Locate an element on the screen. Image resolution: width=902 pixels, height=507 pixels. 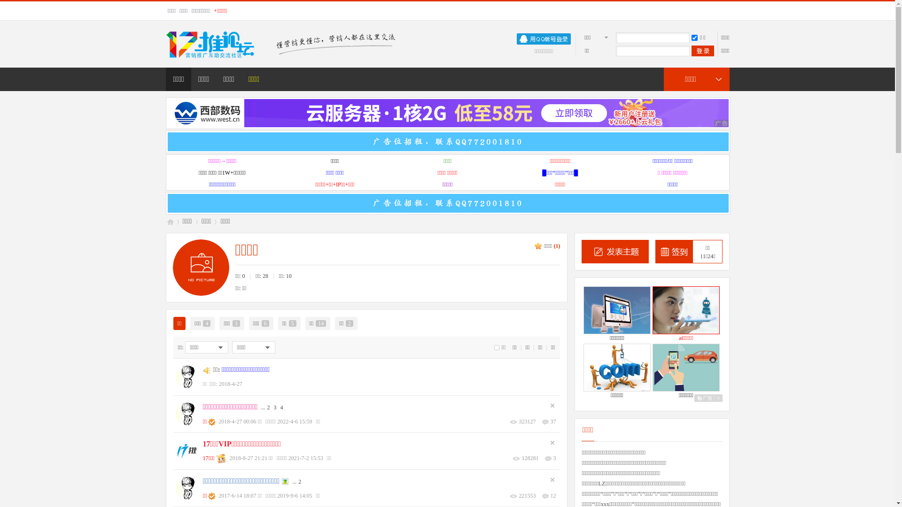
2 is located at coordinates (300, 482).